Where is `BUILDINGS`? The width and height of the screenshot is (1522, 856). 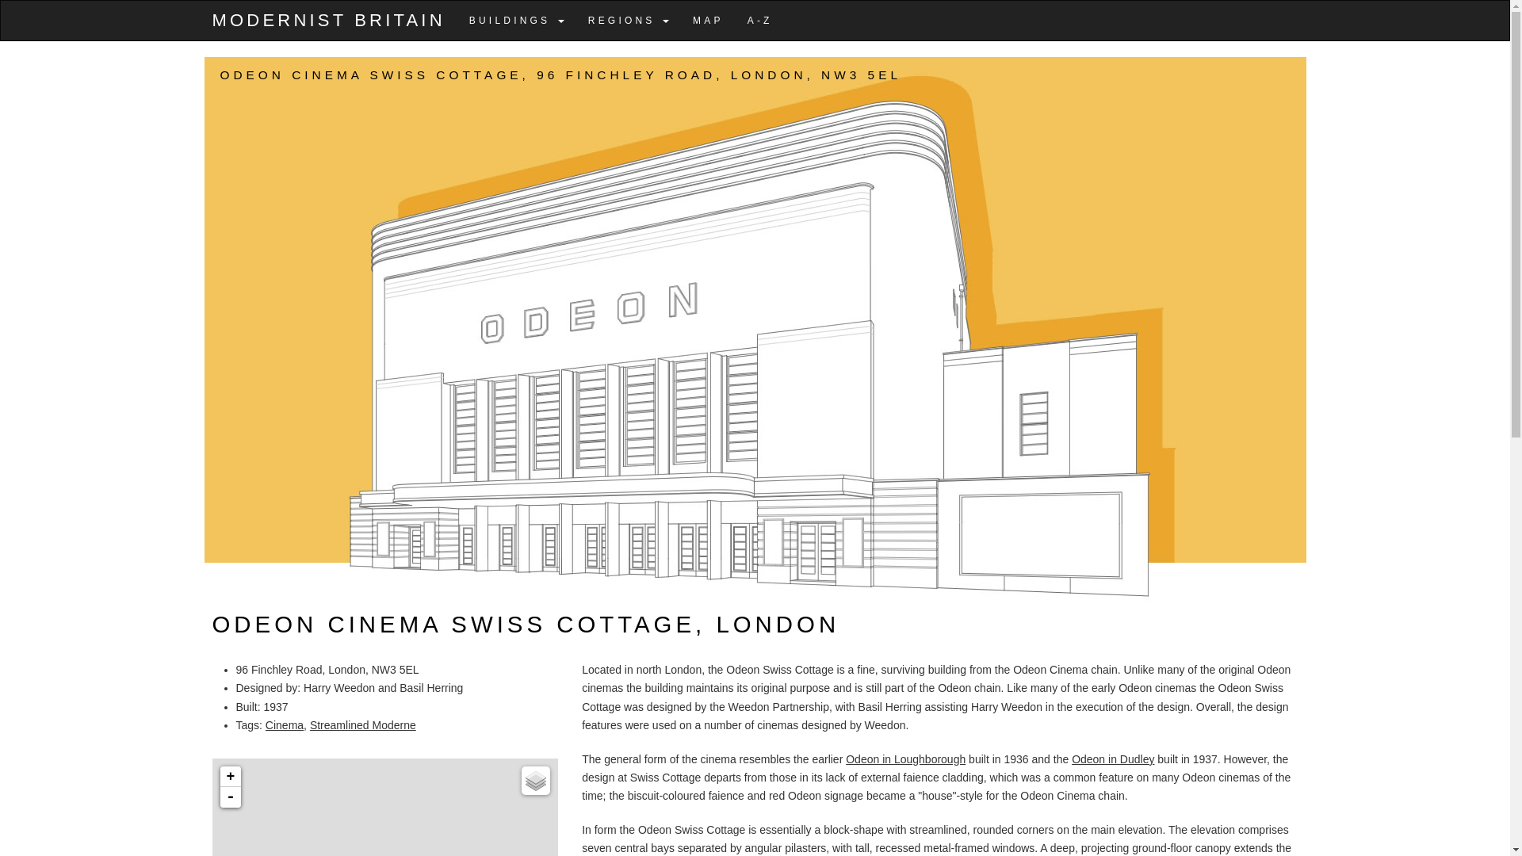 BUILDINGS is located at coordinates (517, 21).